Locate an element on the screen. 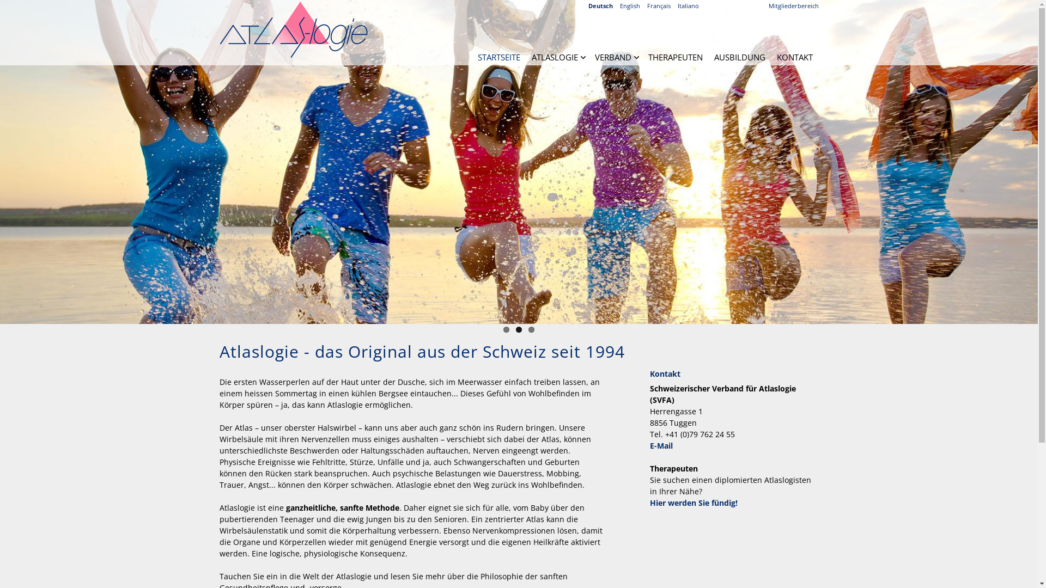  3 is located at coordinates (532, 330).